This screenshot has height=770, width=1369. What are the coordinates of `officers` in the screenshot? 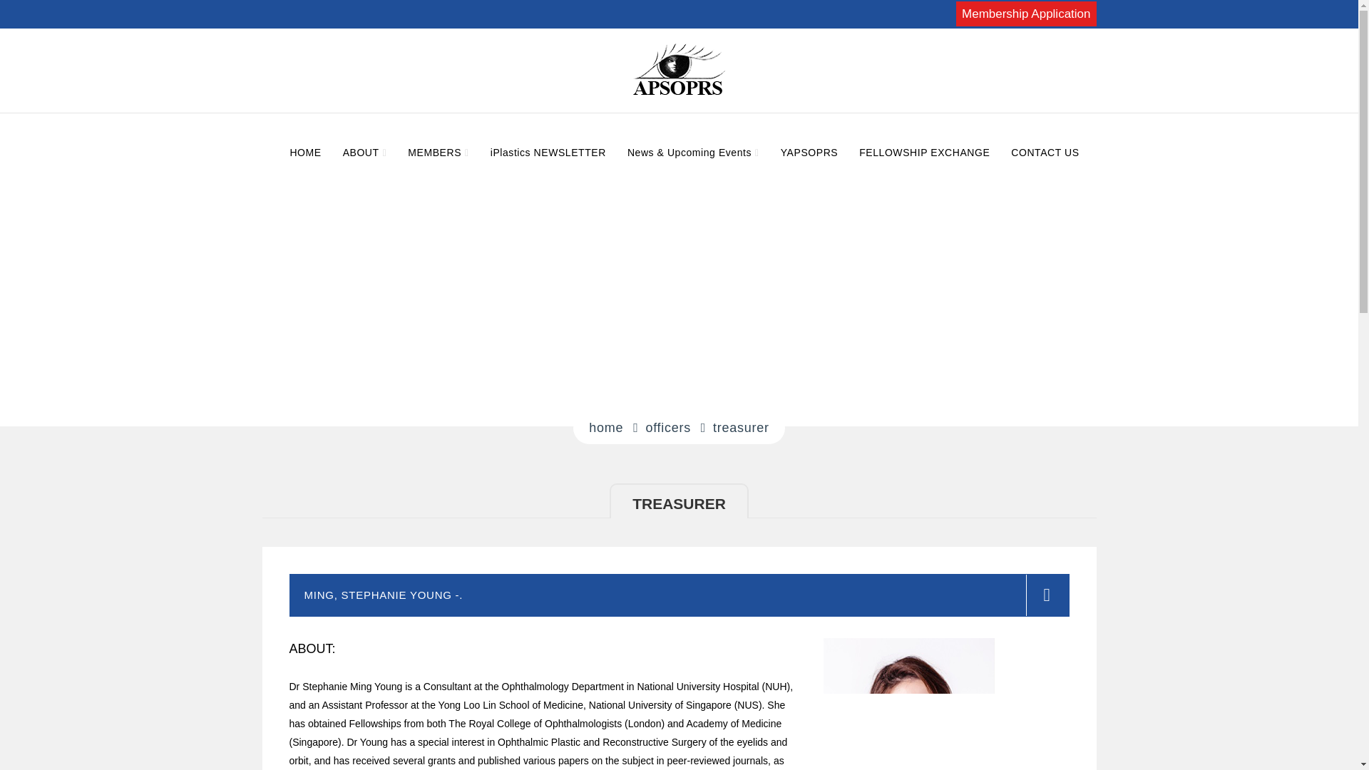 It's located at (667, 428).